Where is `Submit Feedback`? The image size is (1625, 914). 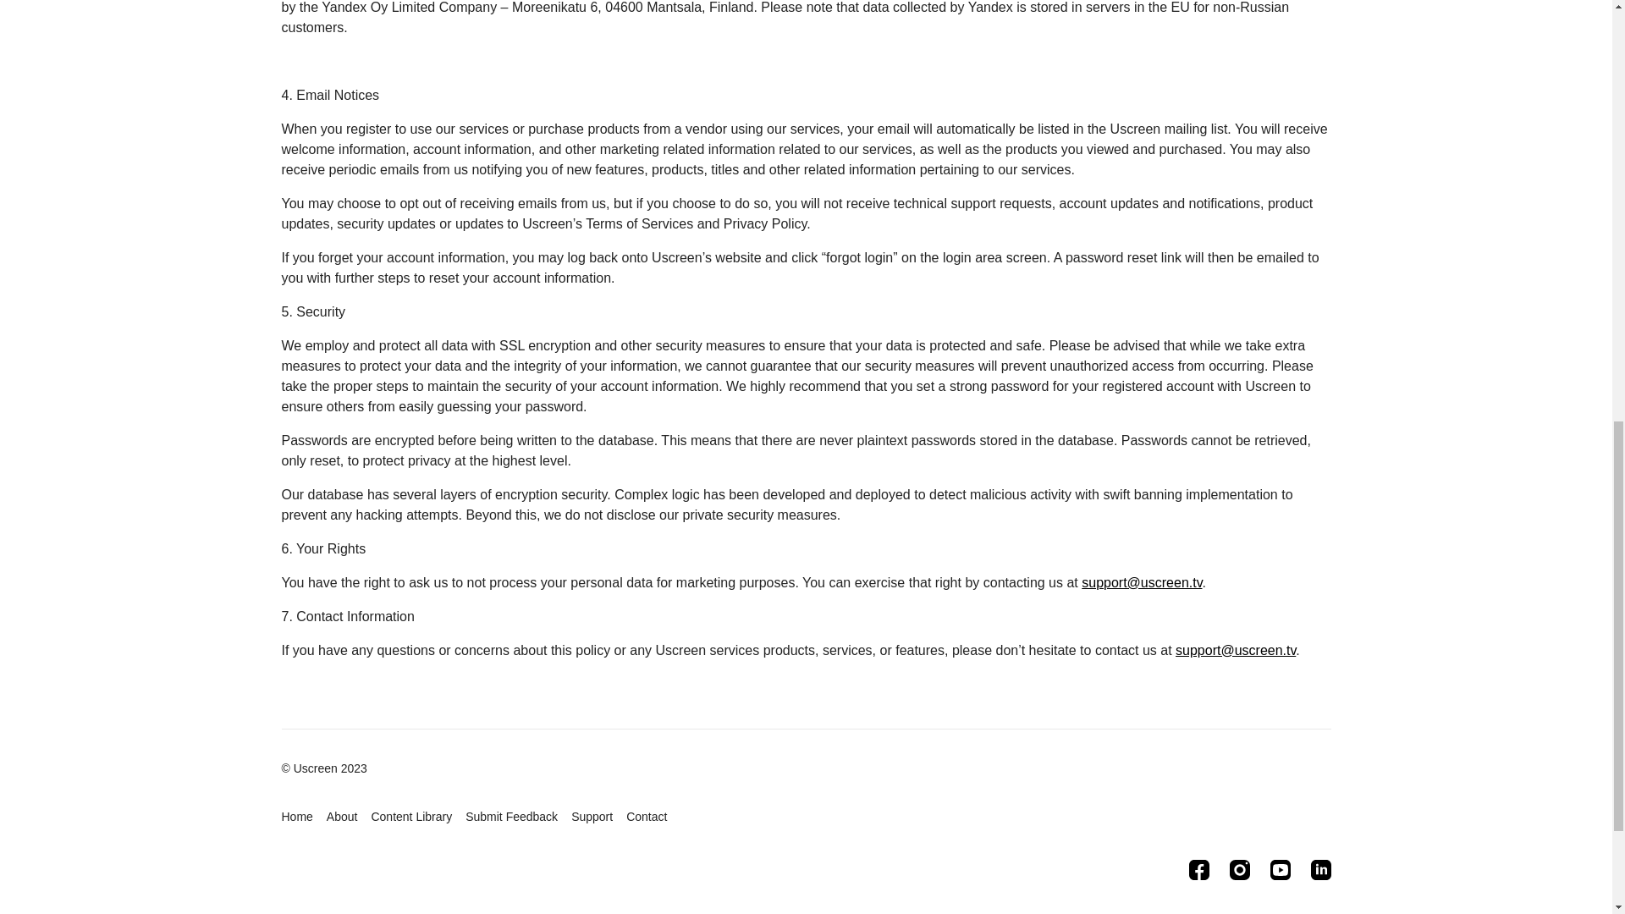 Submit Feedback is located at coordinates (511, 817).